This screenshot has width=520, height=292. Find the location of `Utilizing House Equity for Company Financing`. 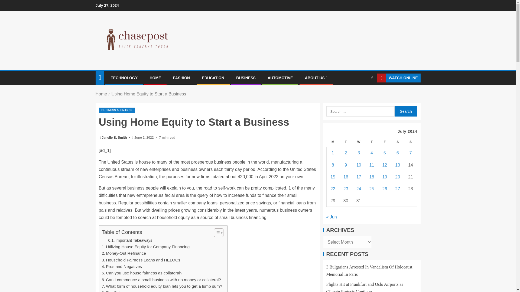

Utilizing House Equity for Company Financing is located at coordinates (146, 247).